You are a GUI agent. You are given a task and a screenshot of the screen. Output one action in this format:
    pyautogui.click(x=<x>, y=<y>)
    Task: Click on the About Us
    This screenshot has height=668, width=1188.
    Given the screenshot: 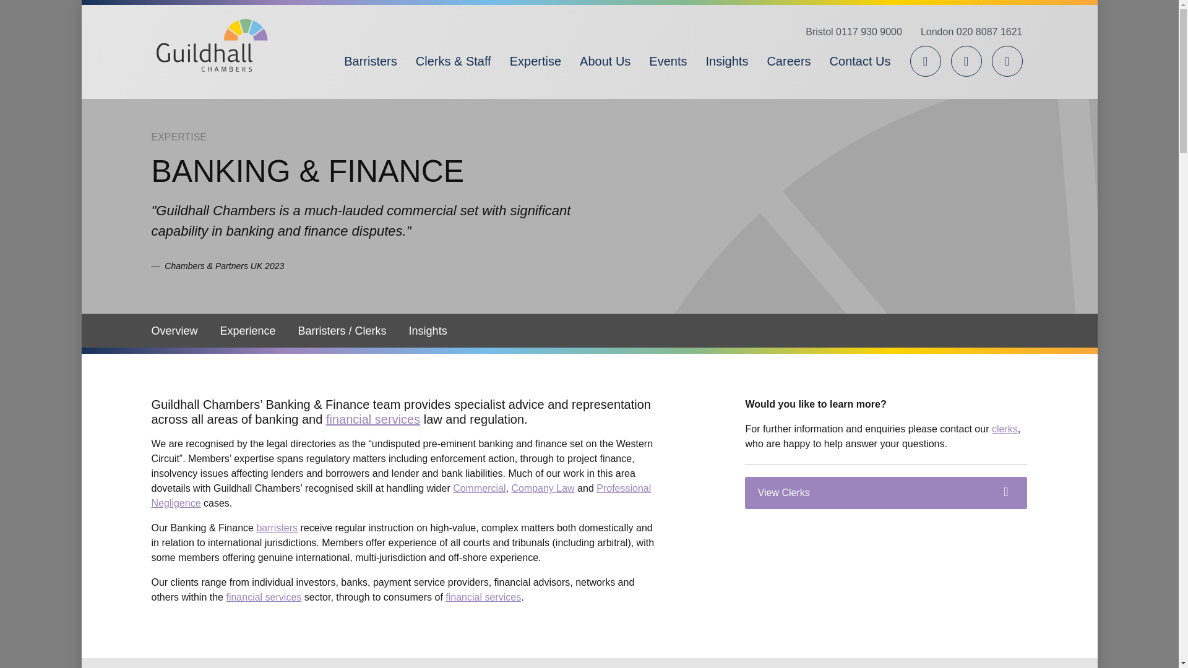 What is the action you would take?
    pyautogui.click(x=605, y=61)
    